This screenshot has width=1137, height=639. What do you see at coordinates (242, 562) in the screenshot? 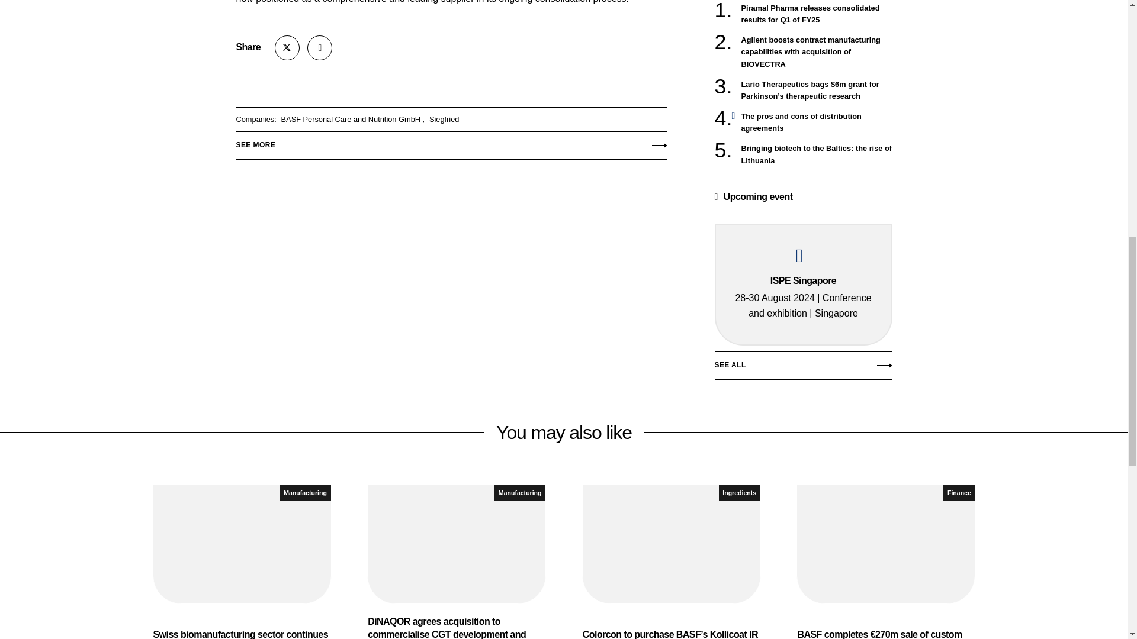
I see `Swiss biomanufacturing sector continues to thrive in 2023` at bounding box center [242, 562].